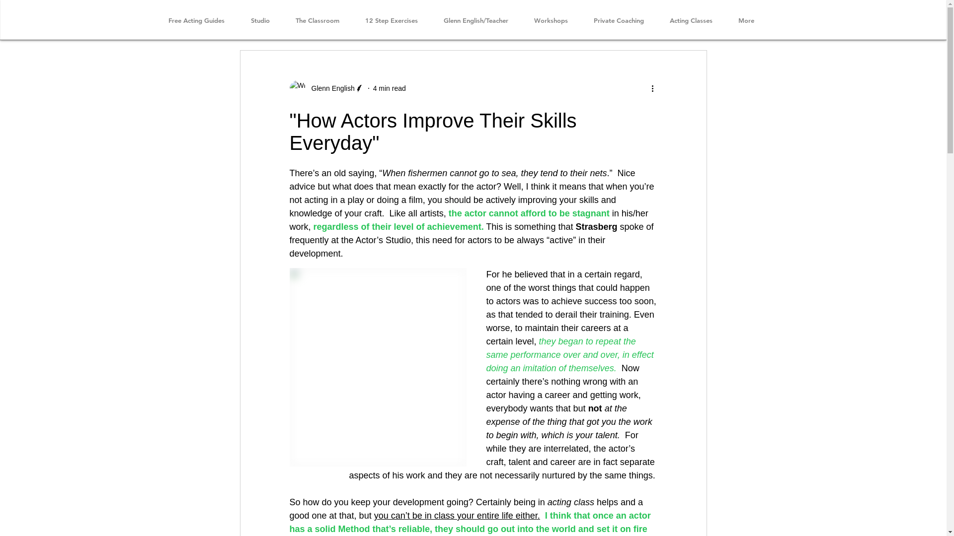  What do you see at coordinates (196, 21) in the screenshot?
I see `Free Acting Guides` at bounding box center [196, 21].